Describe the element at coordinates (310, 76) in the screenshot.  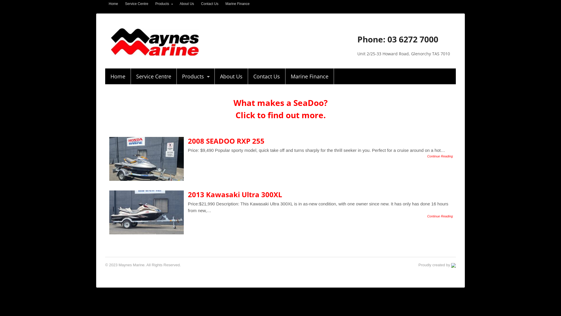
I see `Marine Finance` at that location.